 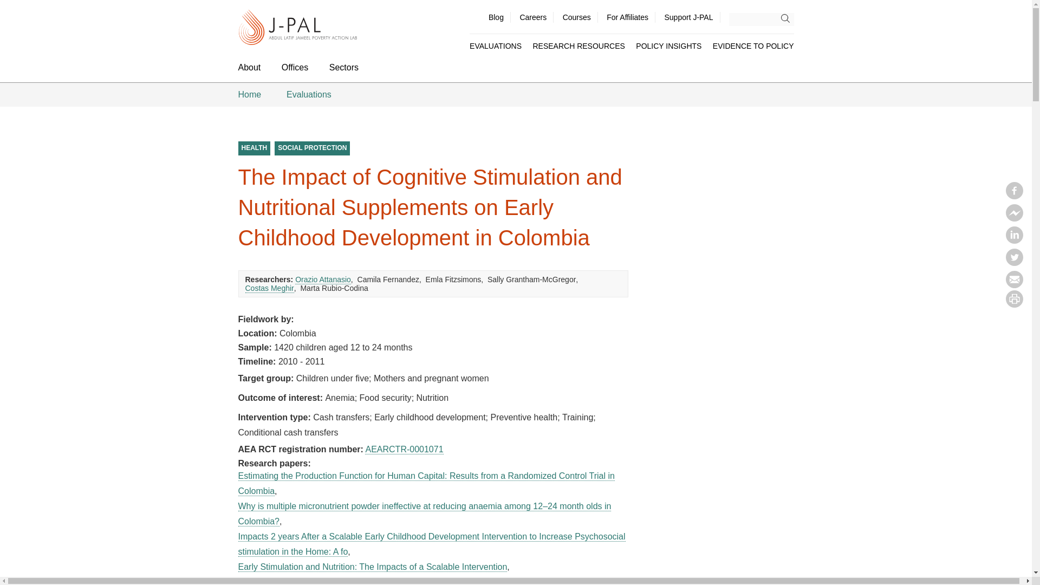 What do you see at coordinates (788, 18) in the screenshot?
I see `Search` at bounding box center [788, 18].